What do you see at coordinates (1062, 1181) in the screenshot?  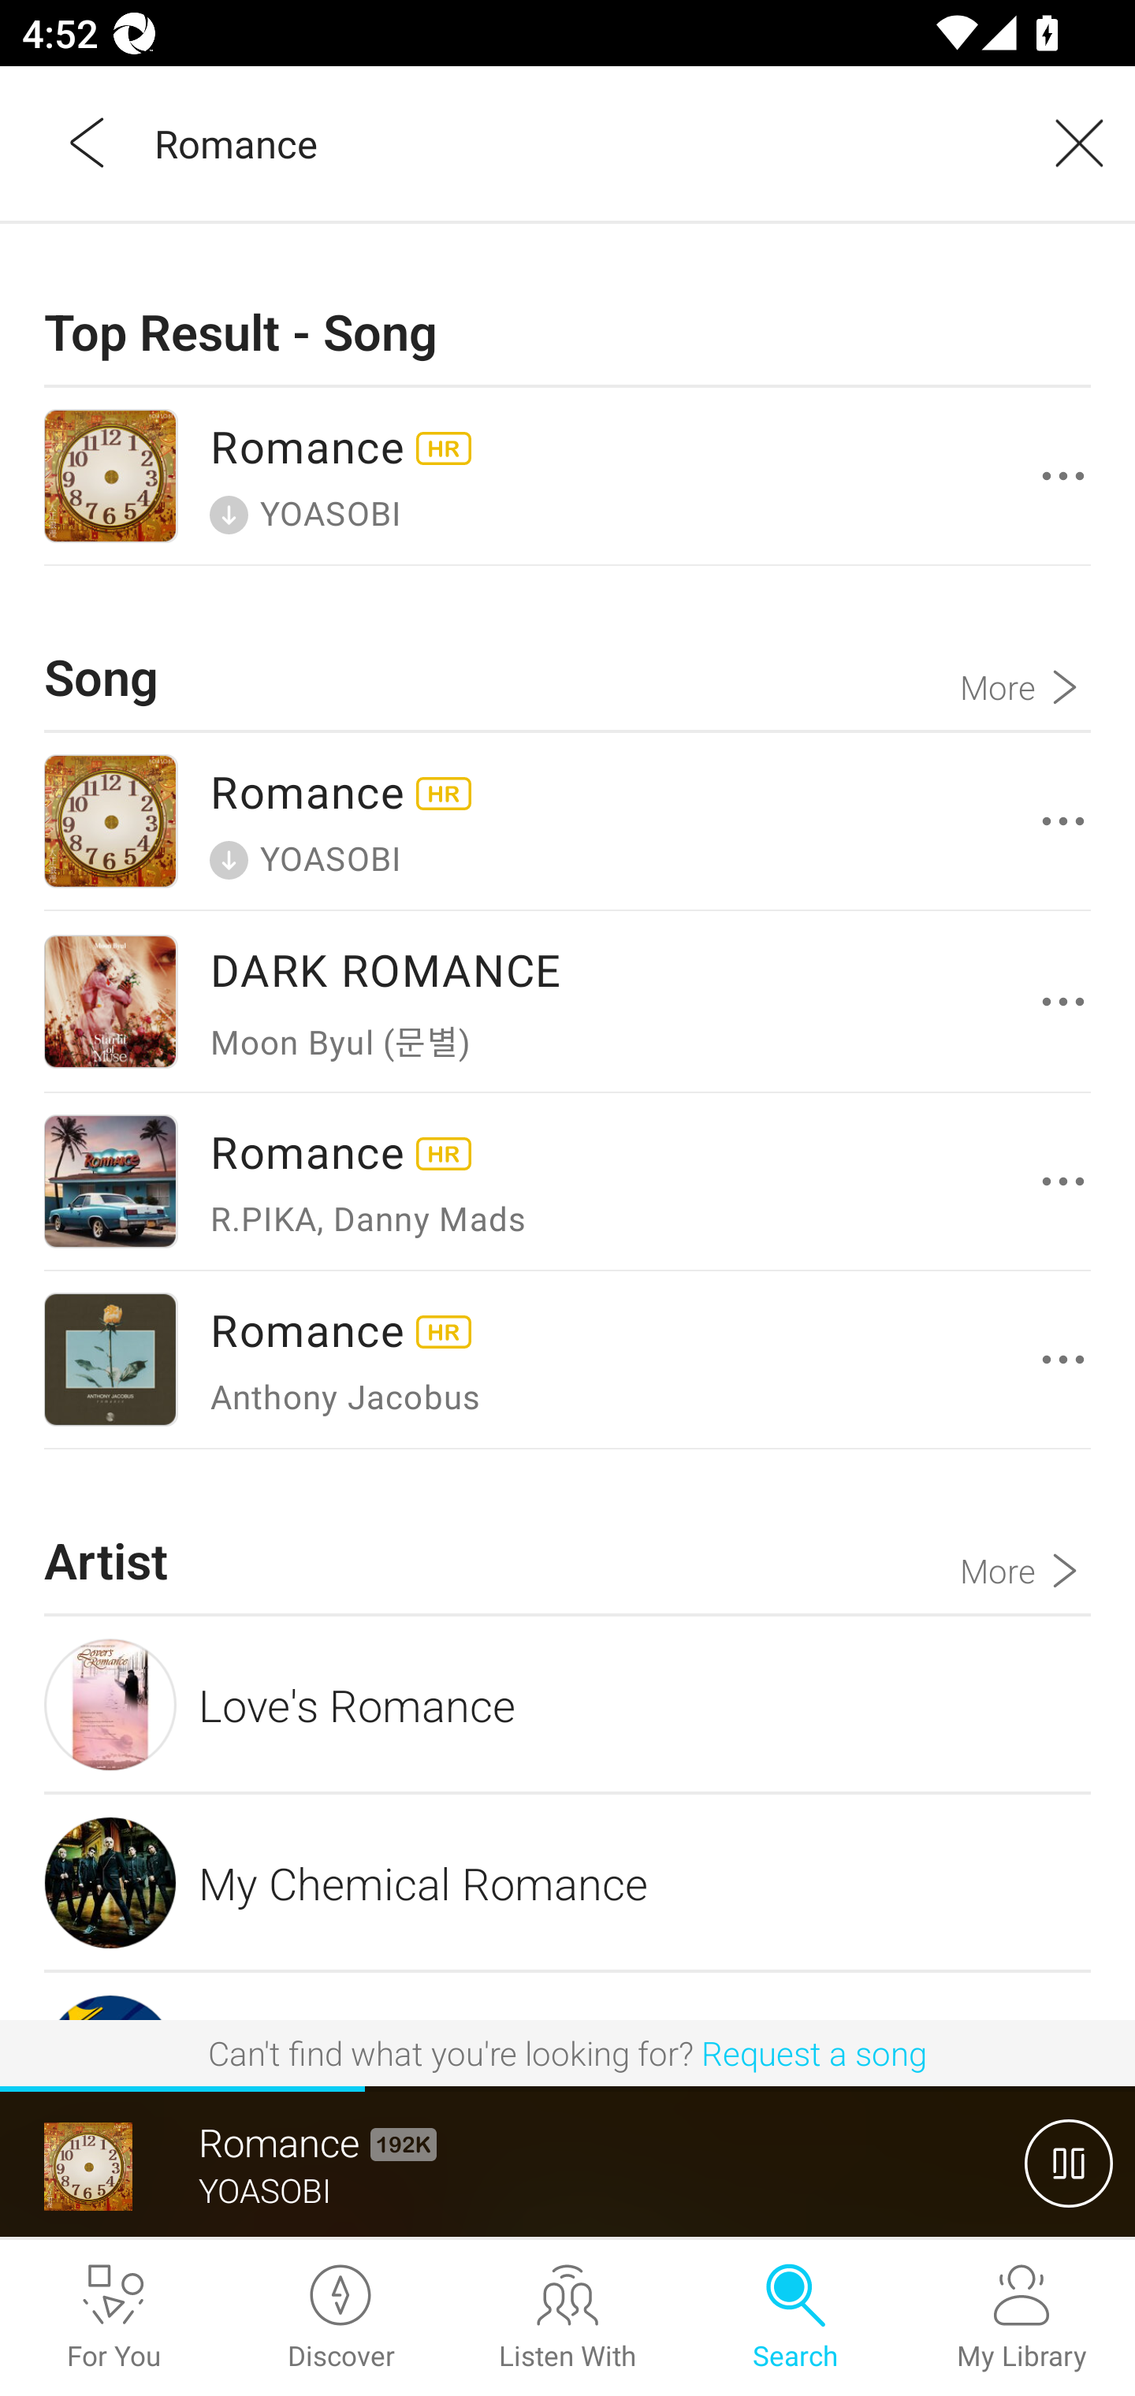 I see `更多操作選項` at bounding box center [1062, 1181].